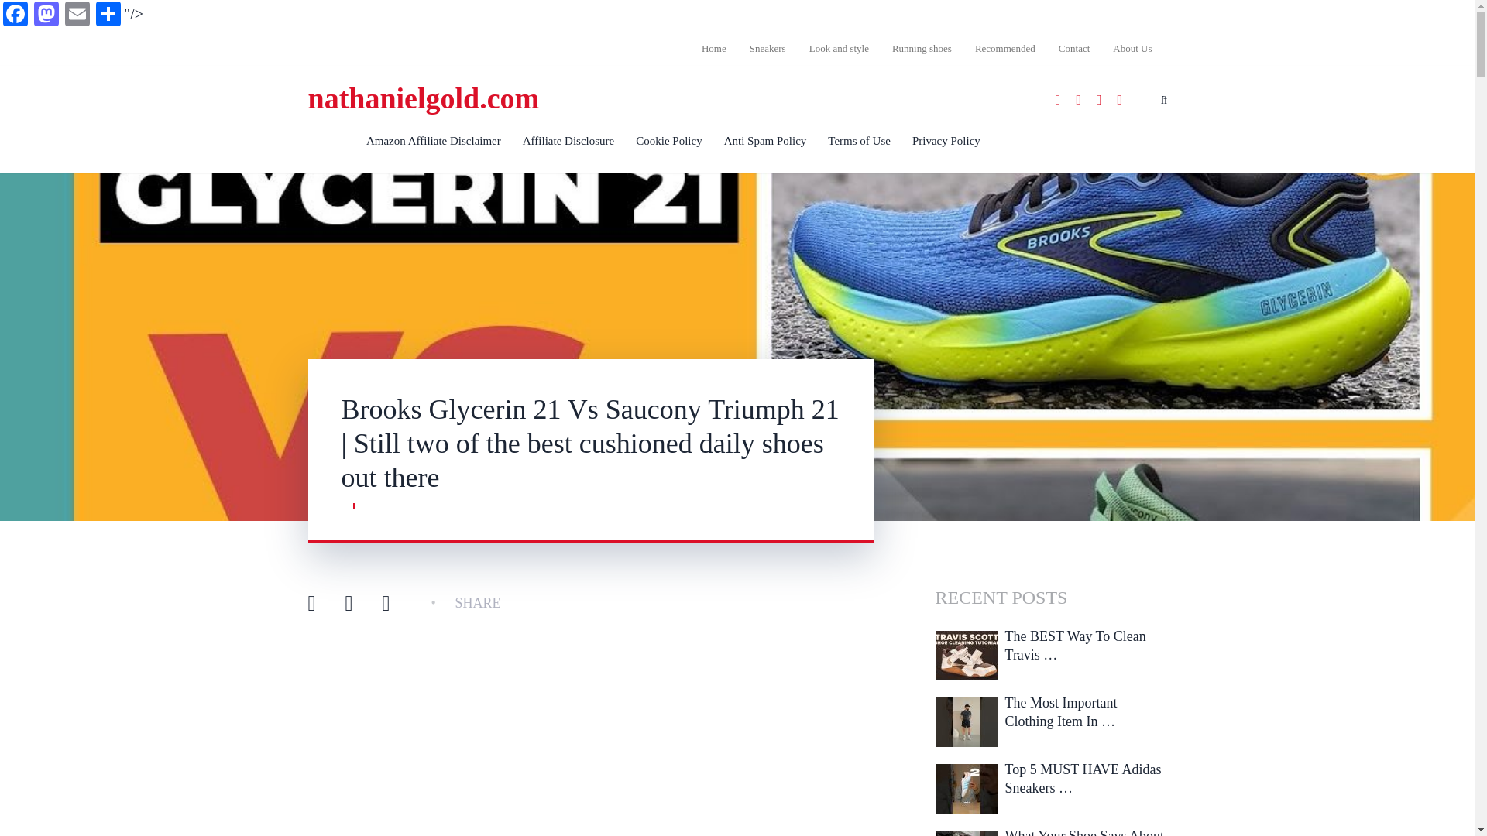 The image size is (1487, 836). Describe the element at coordinates (1126, 48) in the screenshot. I see `About Us` at that location.